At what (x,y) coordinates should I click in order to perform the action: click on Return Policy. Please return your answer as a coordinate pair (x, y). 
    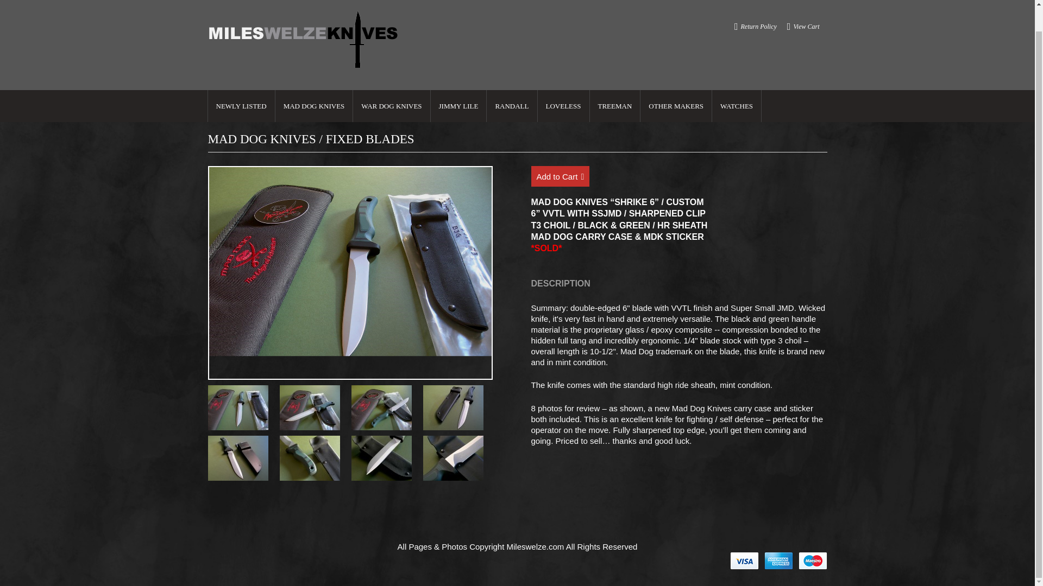
    Looking at the image, I should click on (758, 3).